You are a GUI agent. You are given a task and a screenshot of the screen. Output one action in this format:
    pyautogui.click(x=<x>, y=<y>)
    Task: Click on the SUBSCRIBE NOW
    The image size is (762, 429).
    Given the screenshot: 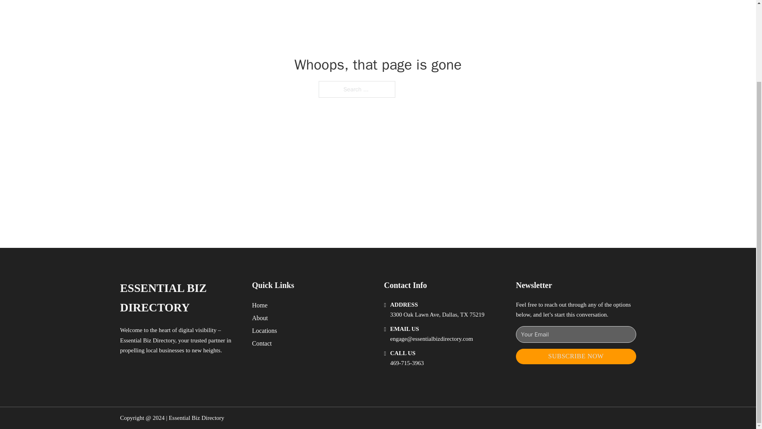 What is the action you would take?
    pyautogui.click(x=576, y=356)
    